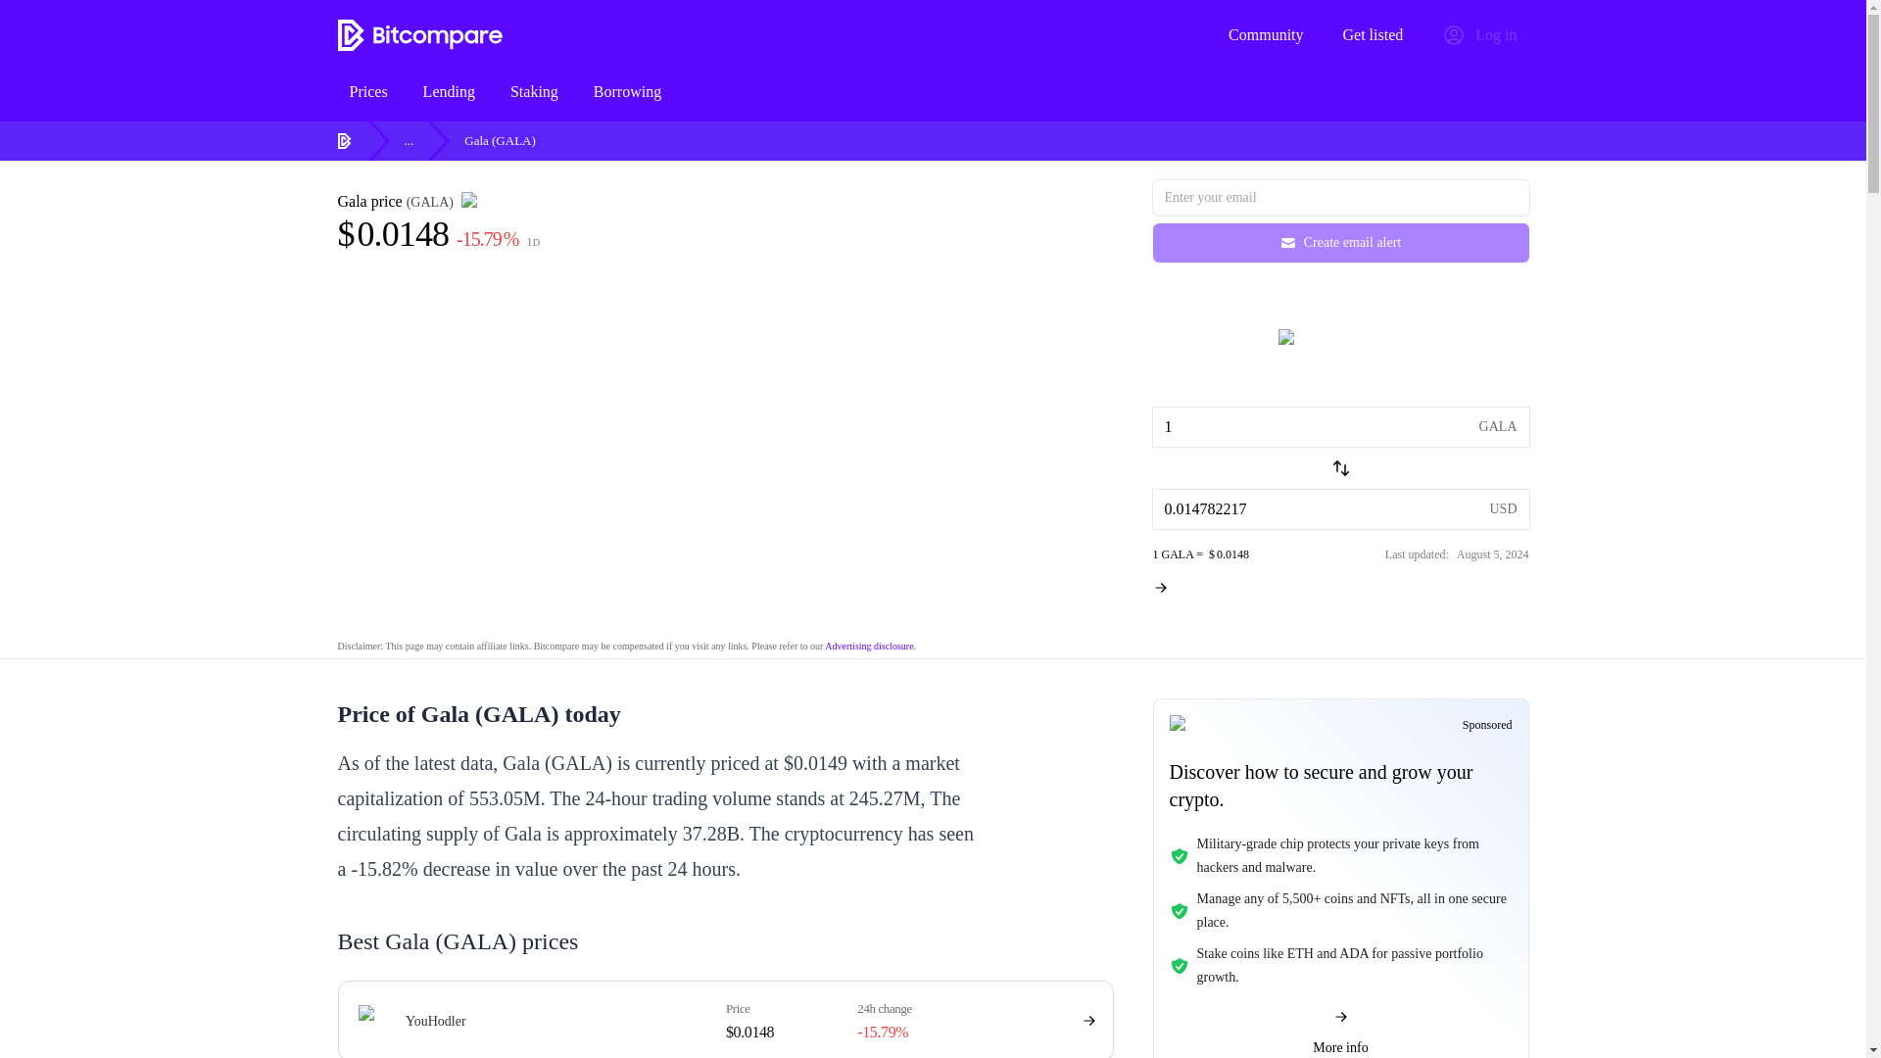  Describe the element at coordinates (868, 647) in the screenshot. I see `0.014782217` at that location.